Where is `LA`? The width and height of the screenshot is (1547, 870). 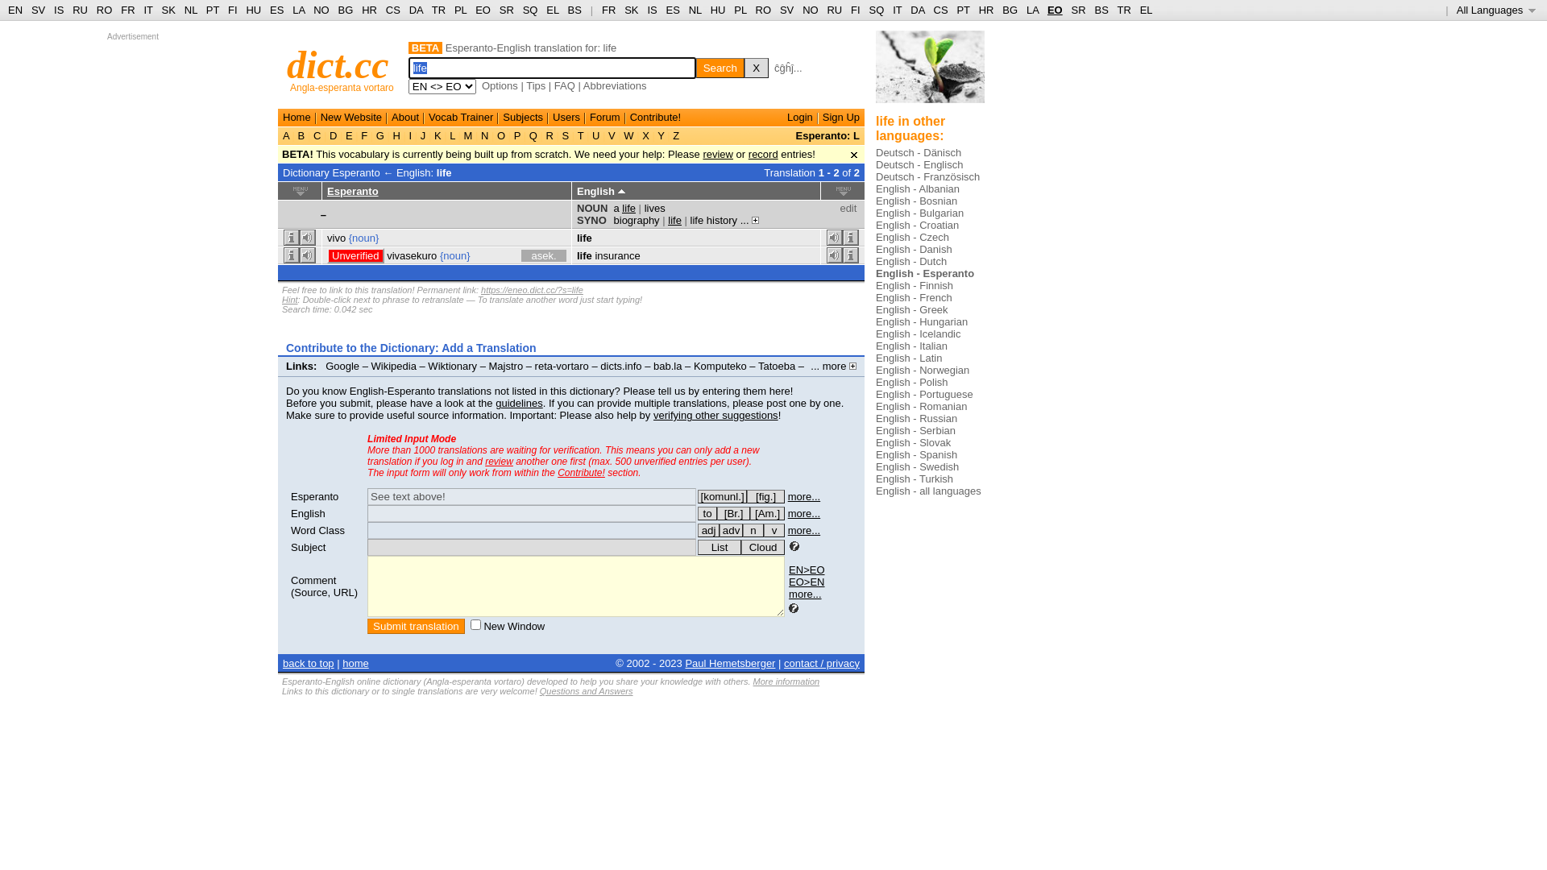 LA is located at coordinates (1033, 10).